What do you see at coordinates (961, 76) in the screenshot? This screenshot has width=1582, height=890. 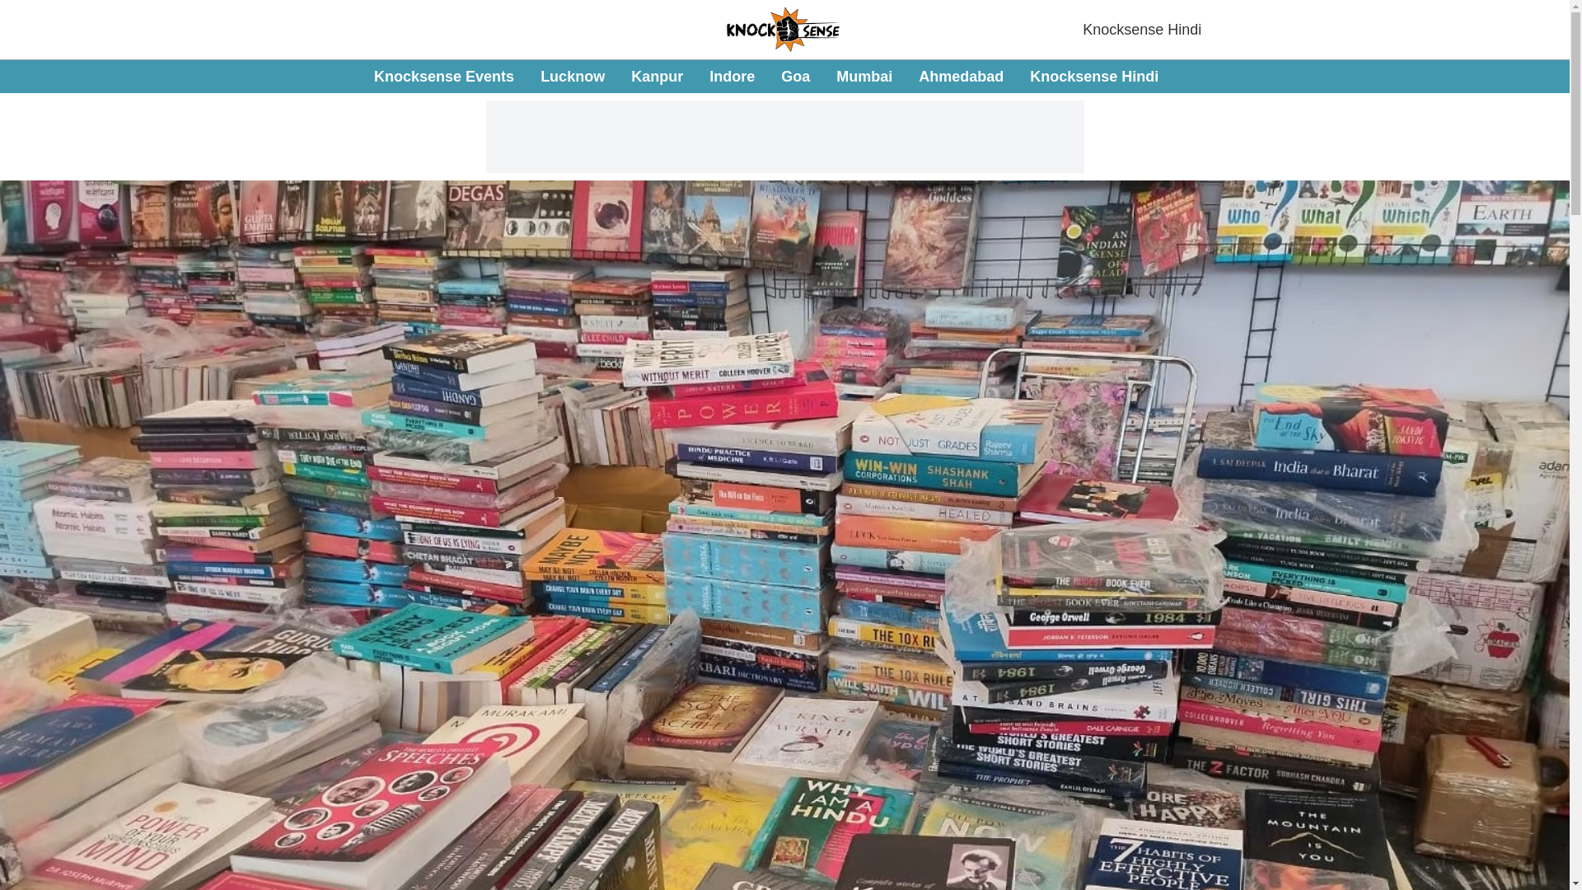 I see `Ahmedabad` at bounding box center [961, 76].